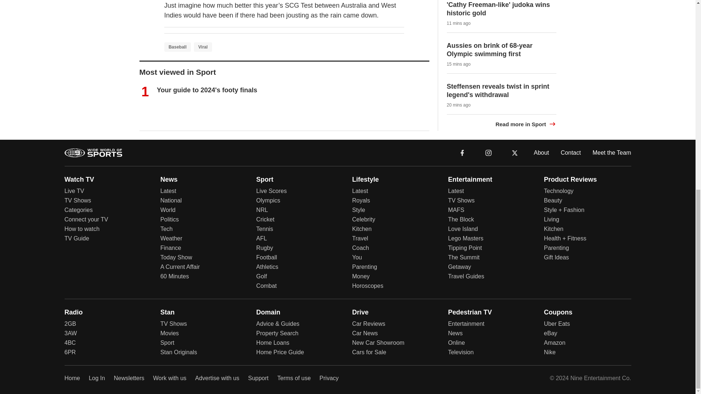  What do you see at coordinates (515, 152) in the screenshot?
I see `x` at bounding box center [515, 152].